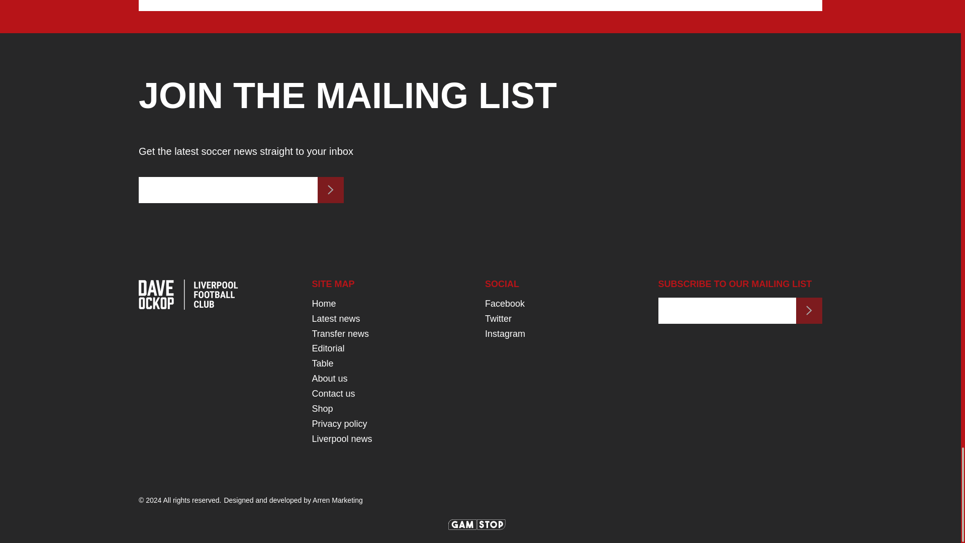 The height and width of the screenshot is (543, 965). I want to click on Table, so click(323, 363).